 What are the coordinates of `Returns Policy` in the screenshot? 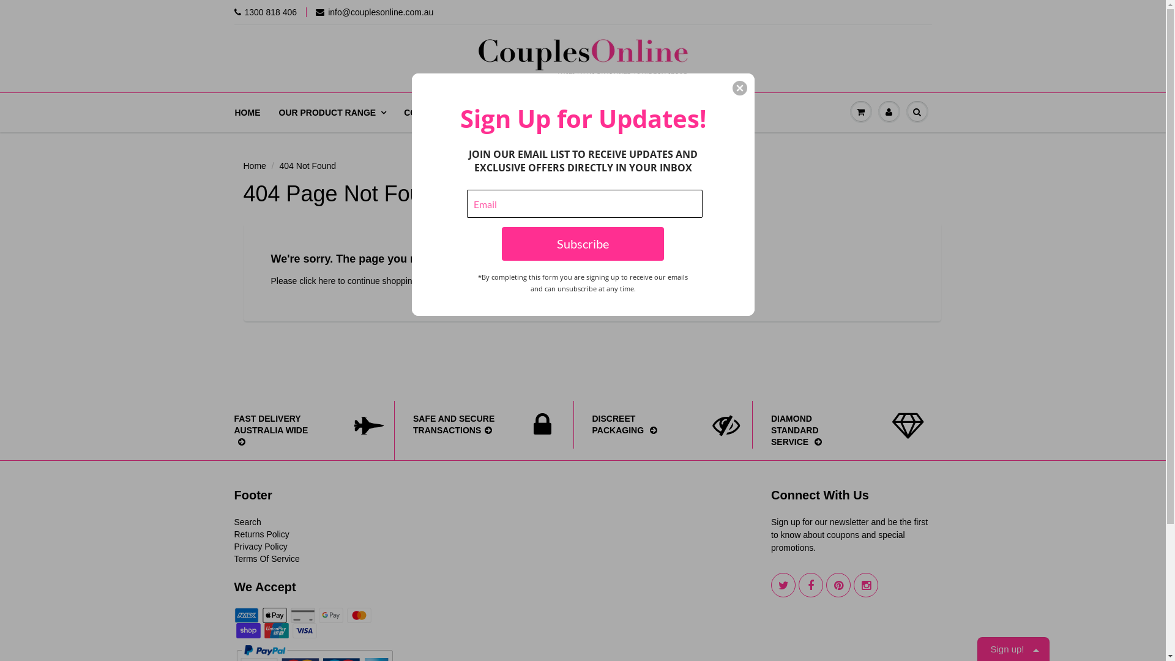 It's located at (261, 534).